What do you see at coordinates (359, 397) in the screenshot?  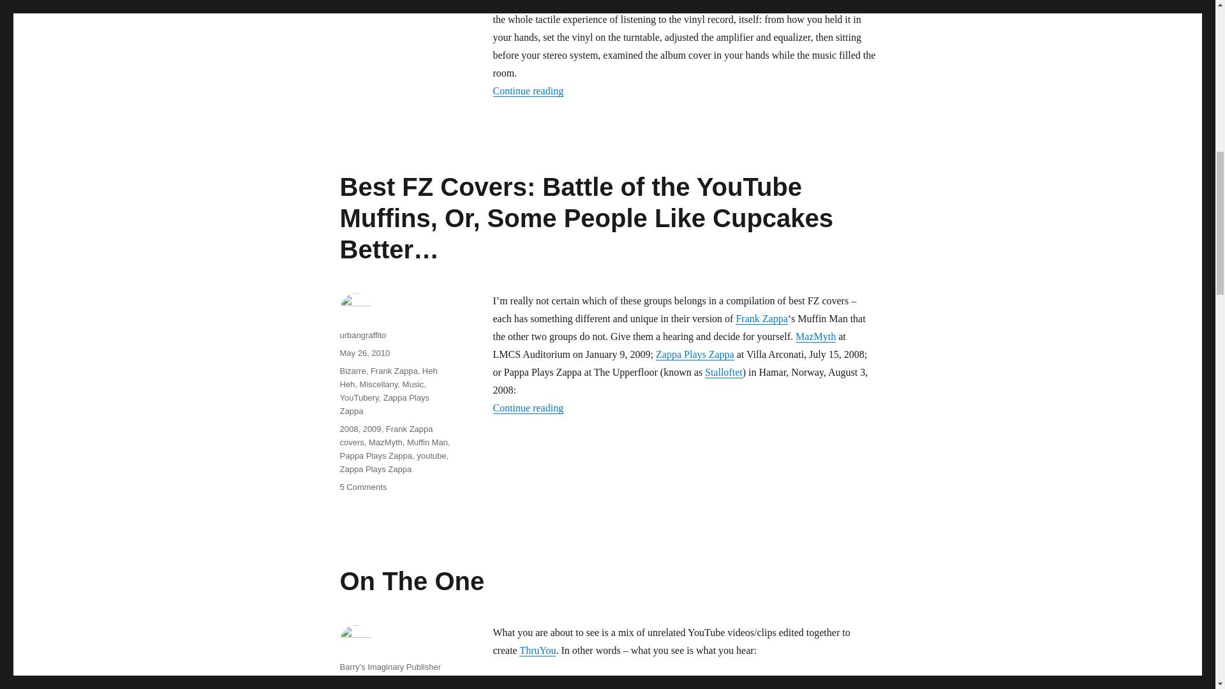 I see `YouTubery` at bounding box center [359, 397].